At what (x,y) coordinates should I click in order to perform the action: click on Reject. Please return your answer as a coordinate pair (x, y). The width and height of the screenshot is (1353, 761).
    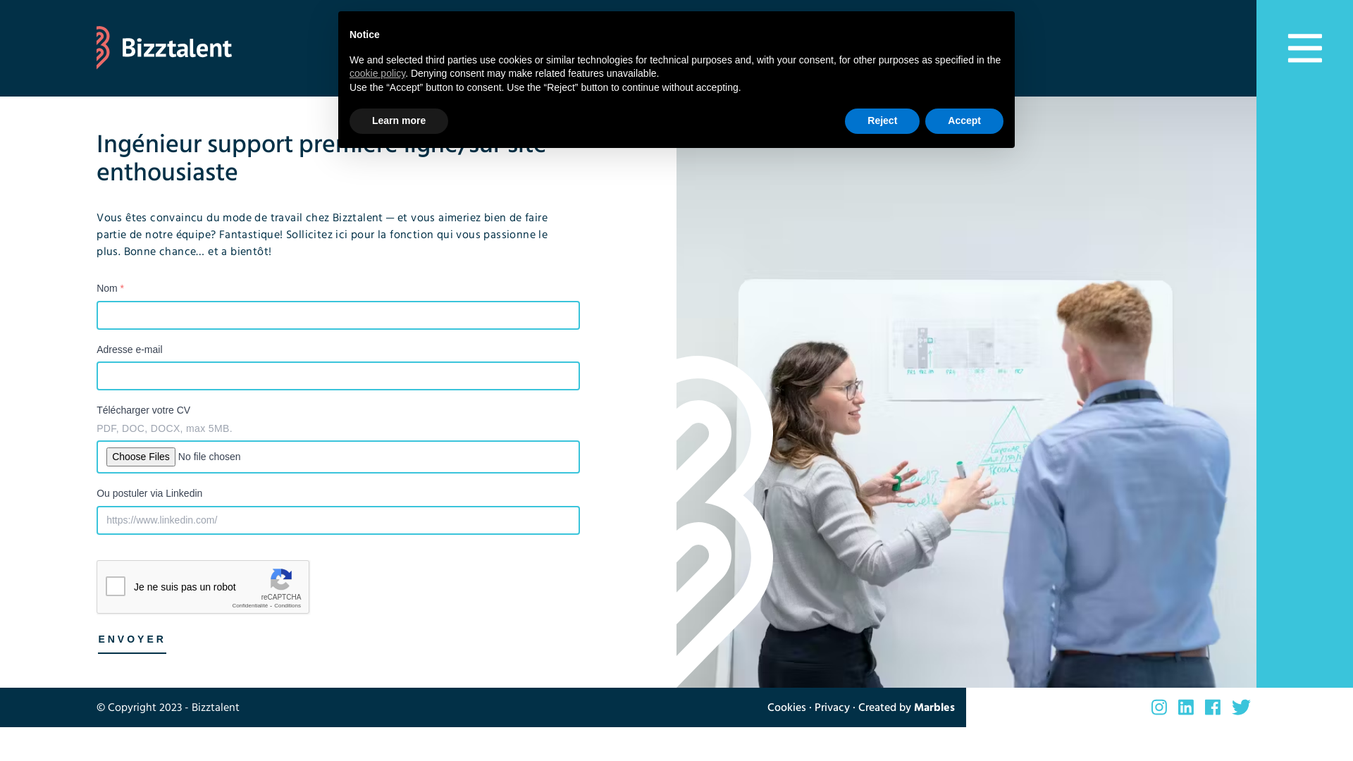
    Looking at the image, I should click on (882, 121).